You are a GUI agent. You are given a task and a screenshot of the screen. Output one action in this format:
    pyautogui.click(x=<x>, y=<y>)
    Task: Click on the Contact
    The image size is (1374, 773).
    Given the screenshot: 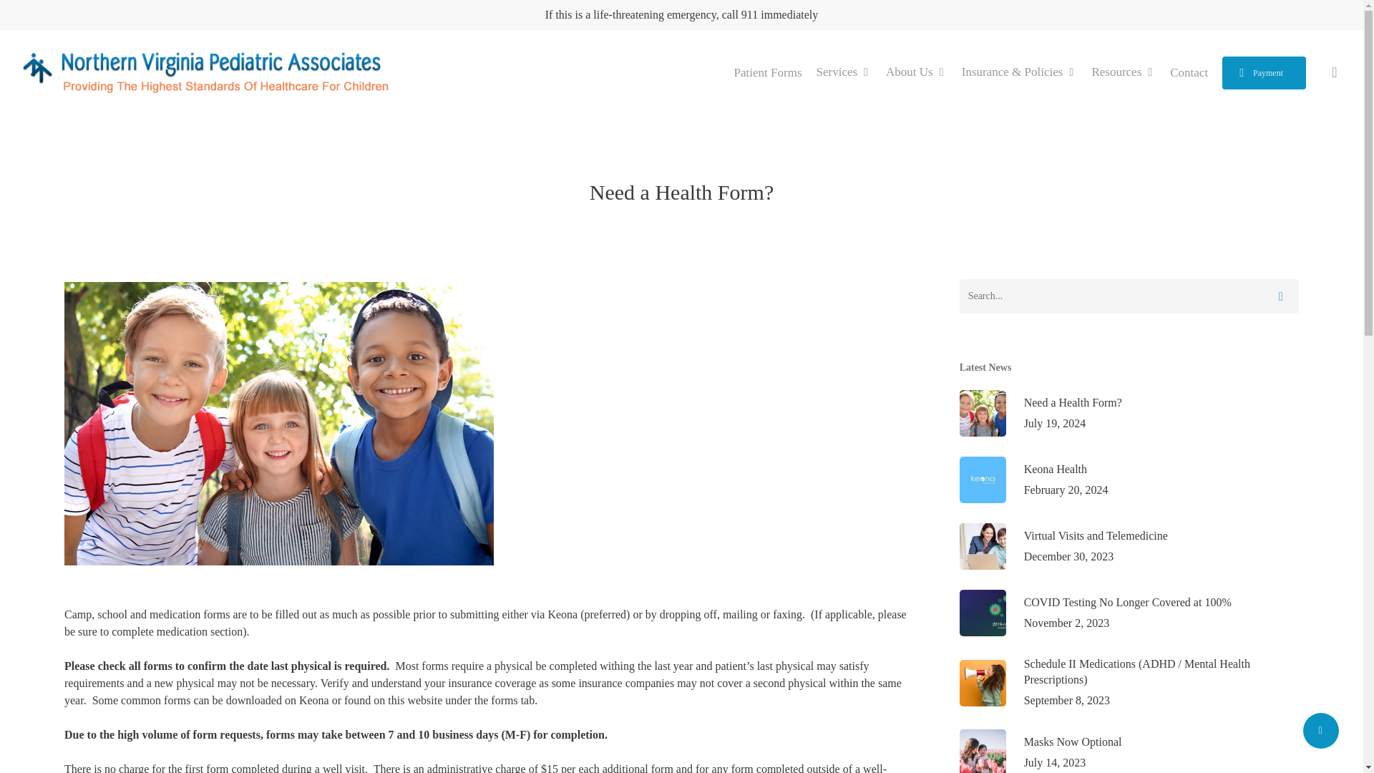 What is the action you would take?
    pyautogui.click(x=1129, y=414)
    